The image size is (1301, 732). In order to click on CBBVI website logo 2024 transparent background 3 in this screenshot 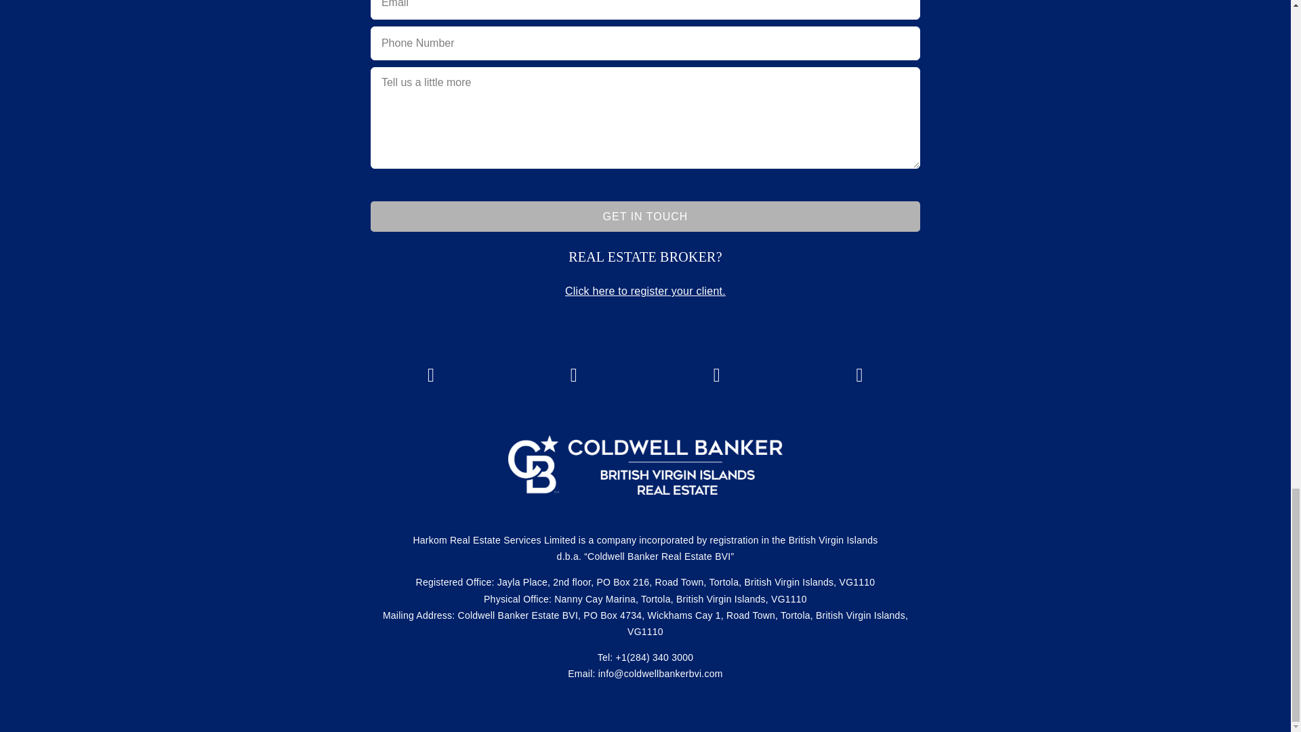, I will do `click(645, 465)`.